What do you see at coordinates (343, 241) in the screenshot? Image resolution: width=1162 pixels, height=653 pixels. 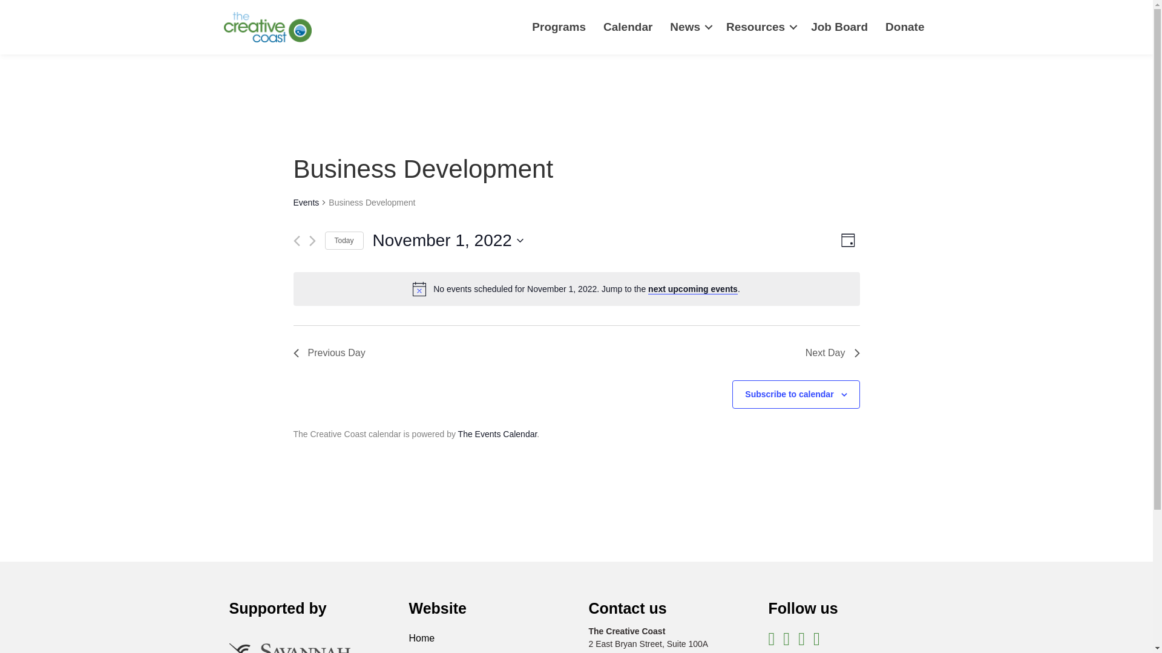 I see `Click to select today's date` at bounding box center [343, 241].